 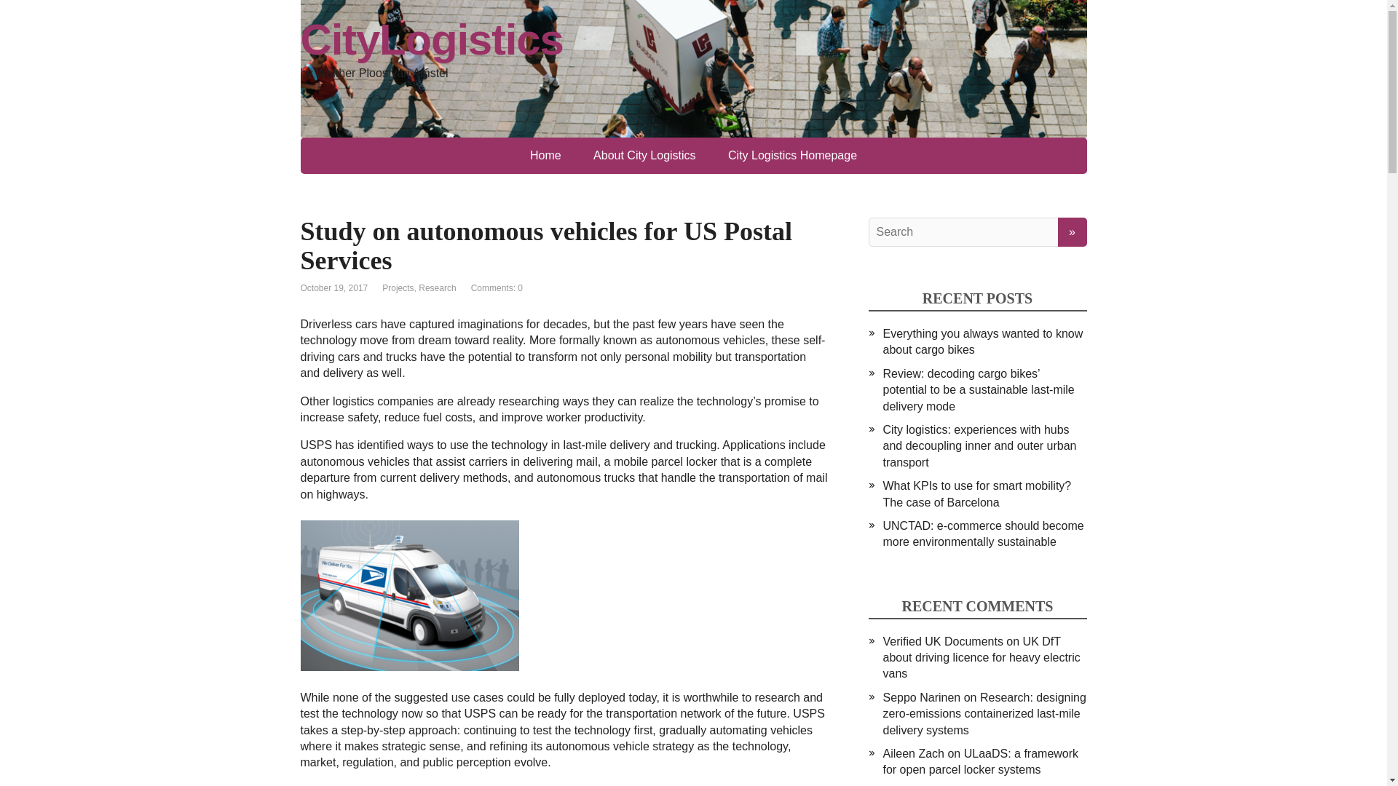 What do you see at coordinates (976, 493) in the screenshot?
I see `What KPIs to use for smart mobility? The case of Barcelona` at bounding box center [976, 493].